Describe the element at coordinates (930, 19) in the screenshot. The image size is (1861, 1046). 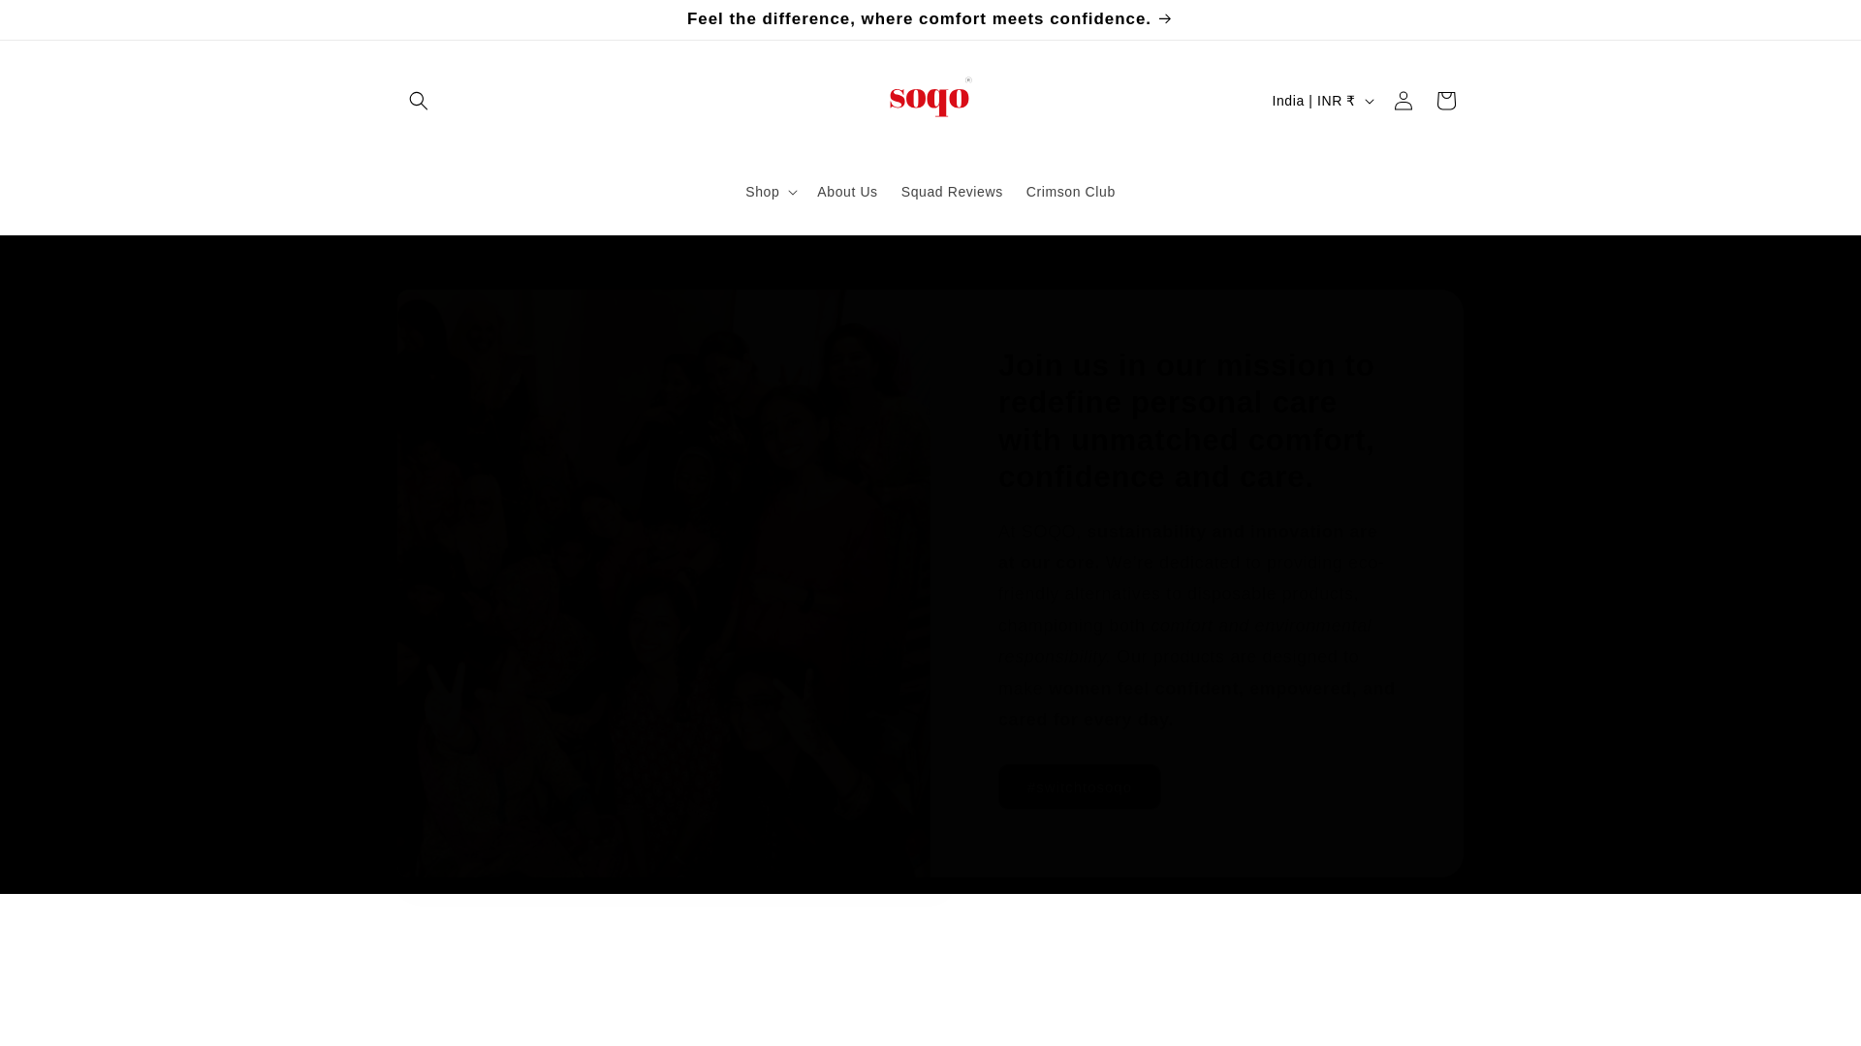
I see `Feel the difference, where comfort meets confidence.` at that location.